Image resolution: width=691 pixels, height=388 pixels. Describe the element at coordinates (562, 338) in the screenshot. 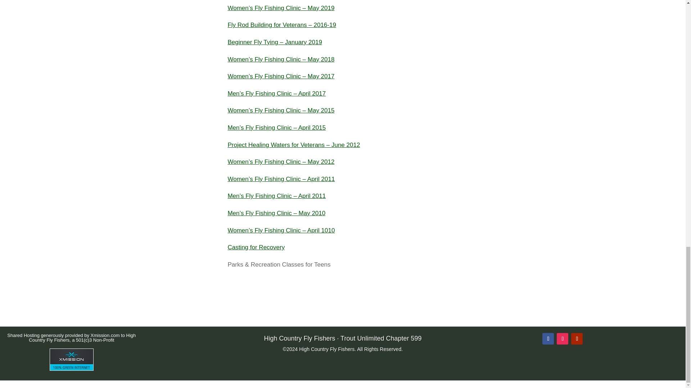

I see `Follow on Instagram` at that location.